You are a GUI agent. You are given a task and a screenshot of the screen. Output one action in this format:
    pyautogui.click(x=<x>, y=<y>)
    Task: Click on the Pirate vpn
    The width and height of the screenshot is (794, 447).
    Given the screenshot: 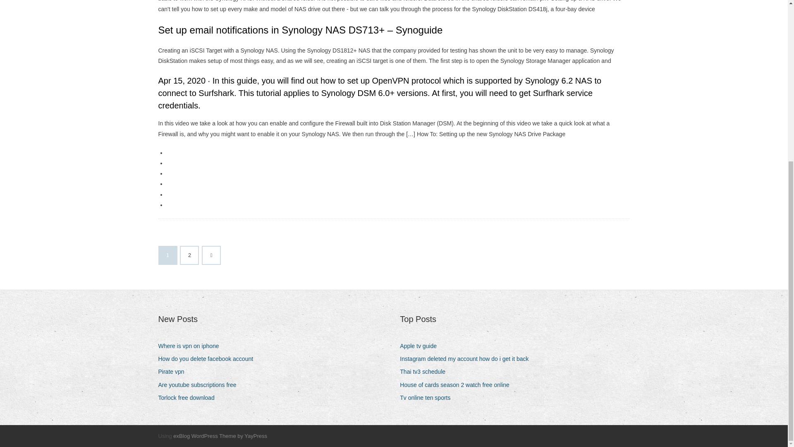 What is the action you would take?
    pyautogui.click(x=174, y=372)
    